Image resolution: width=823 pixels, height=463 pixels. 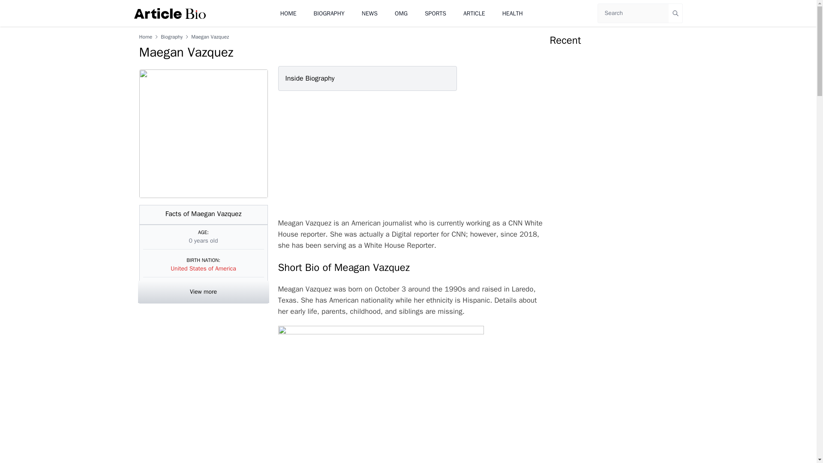 What do you see at coordinates (474, 13) in the screenshot?
I see `ARTICLE` at bounding box center [474, 13].